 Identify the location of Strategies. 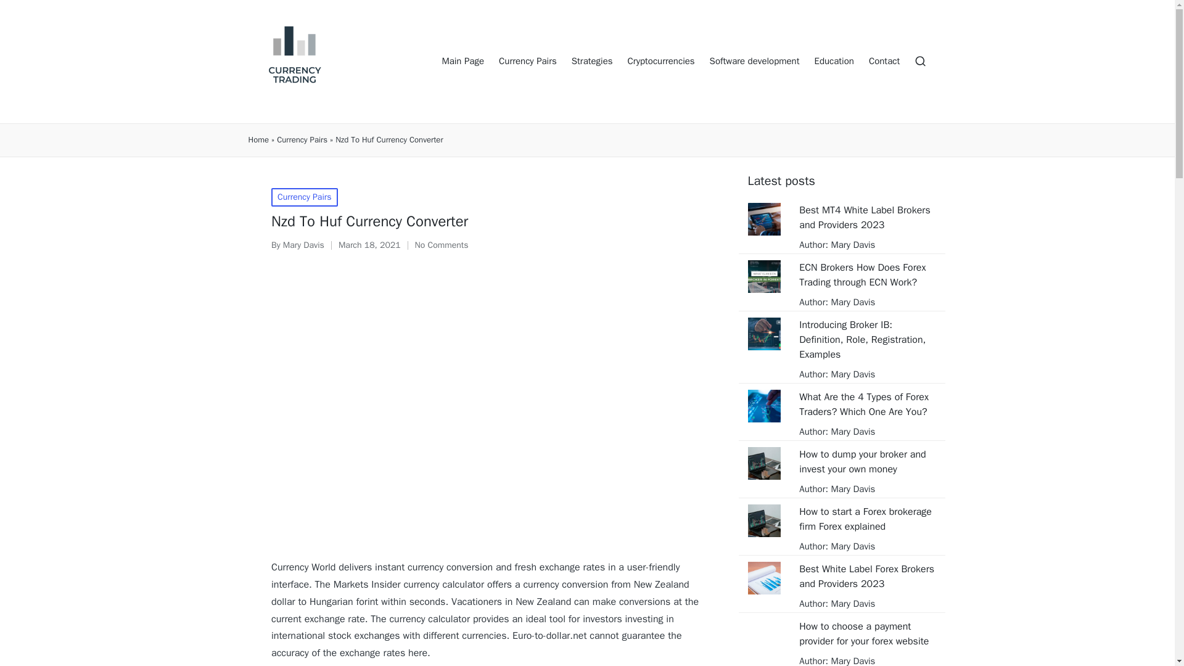
(592, 62).